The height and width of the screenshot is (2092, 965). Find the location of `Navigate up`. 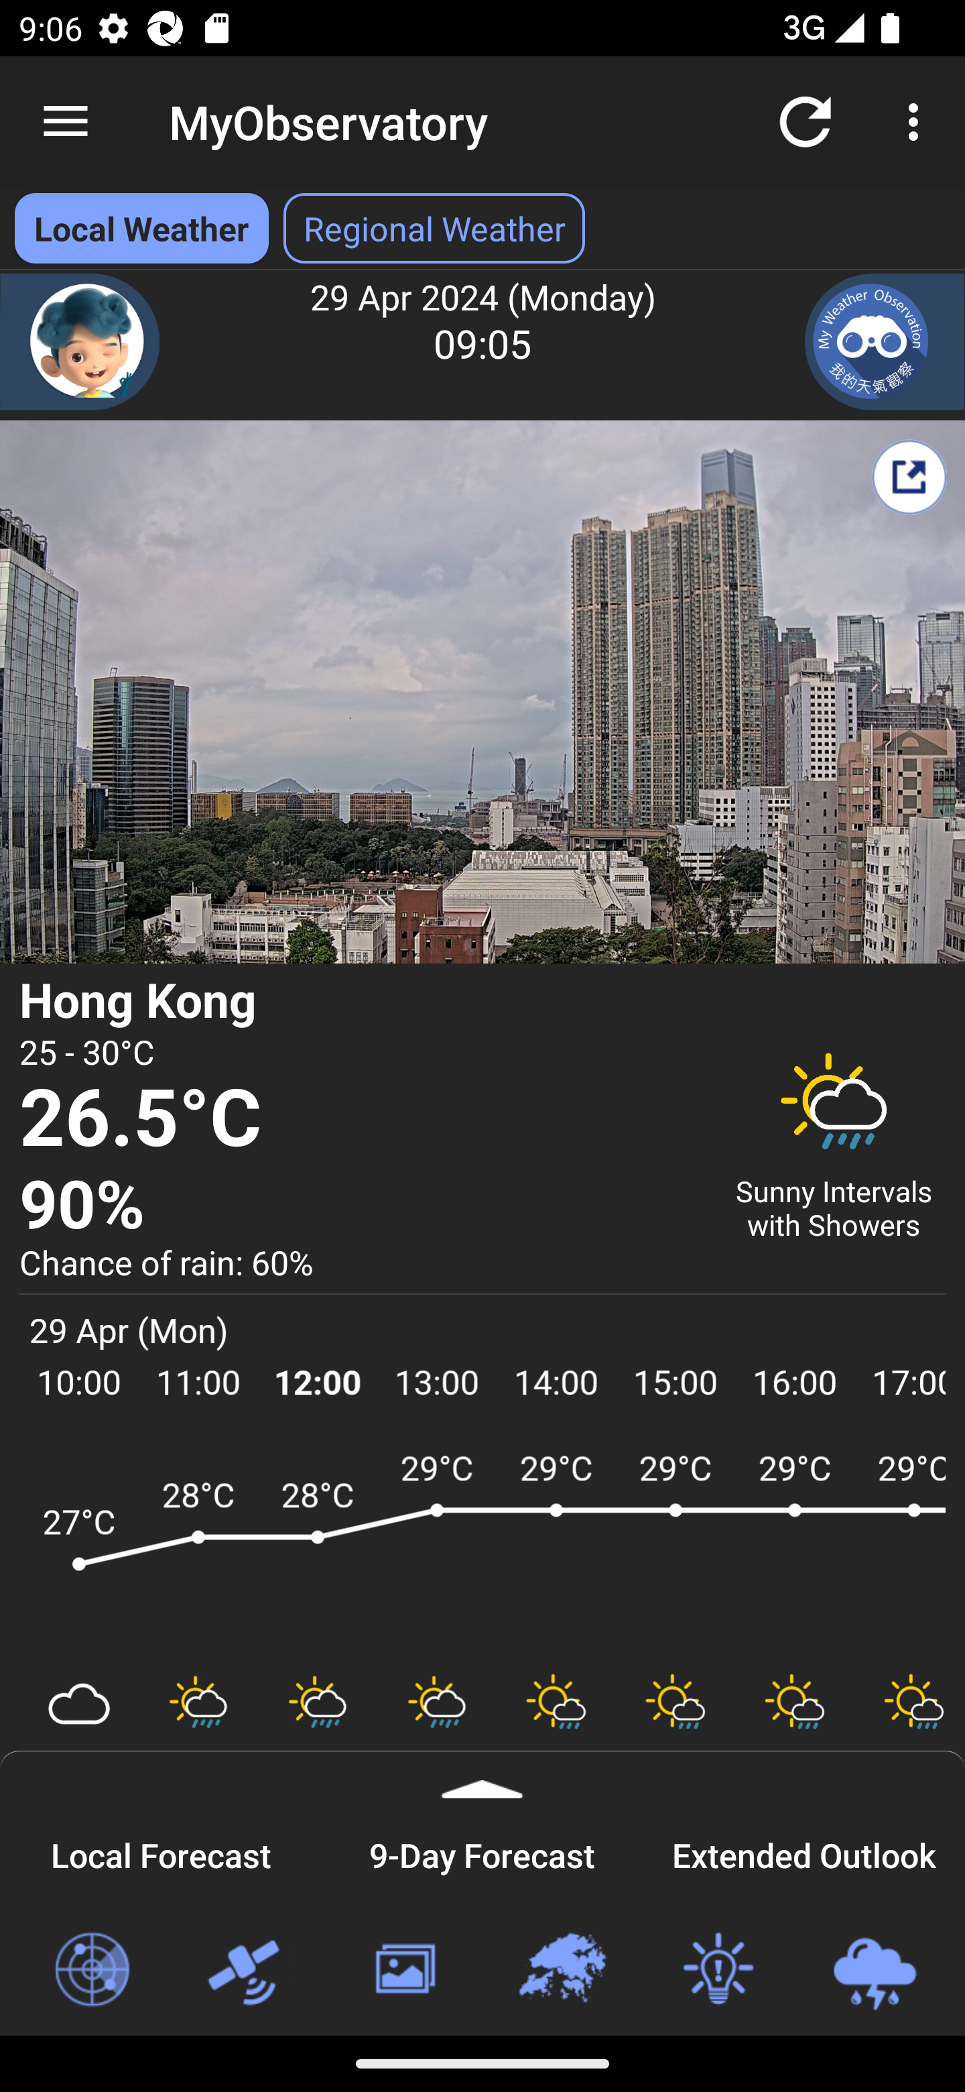

Navigate up is located at coordinates (66, 122).